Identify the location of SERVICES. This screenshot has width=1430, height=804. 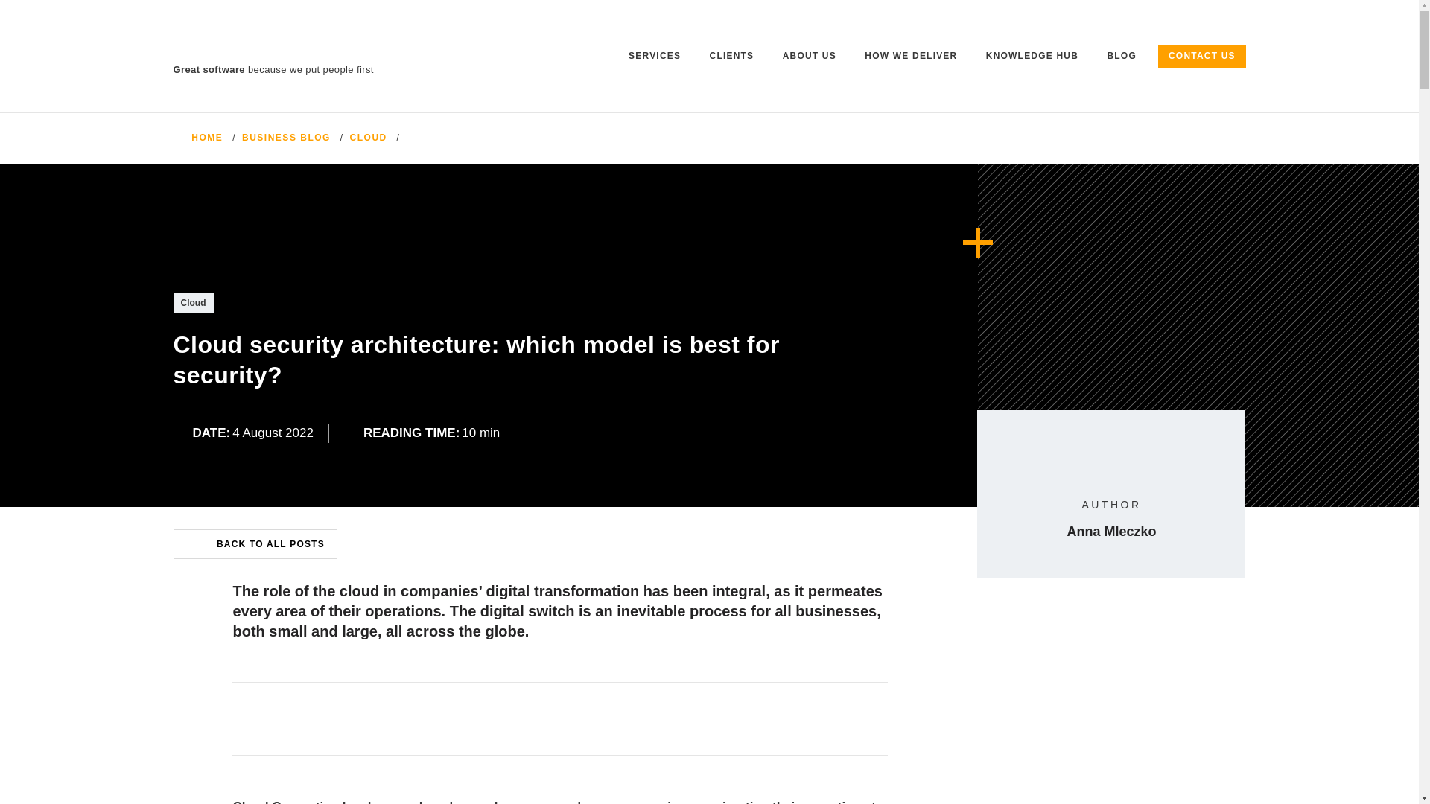
(655, 57).